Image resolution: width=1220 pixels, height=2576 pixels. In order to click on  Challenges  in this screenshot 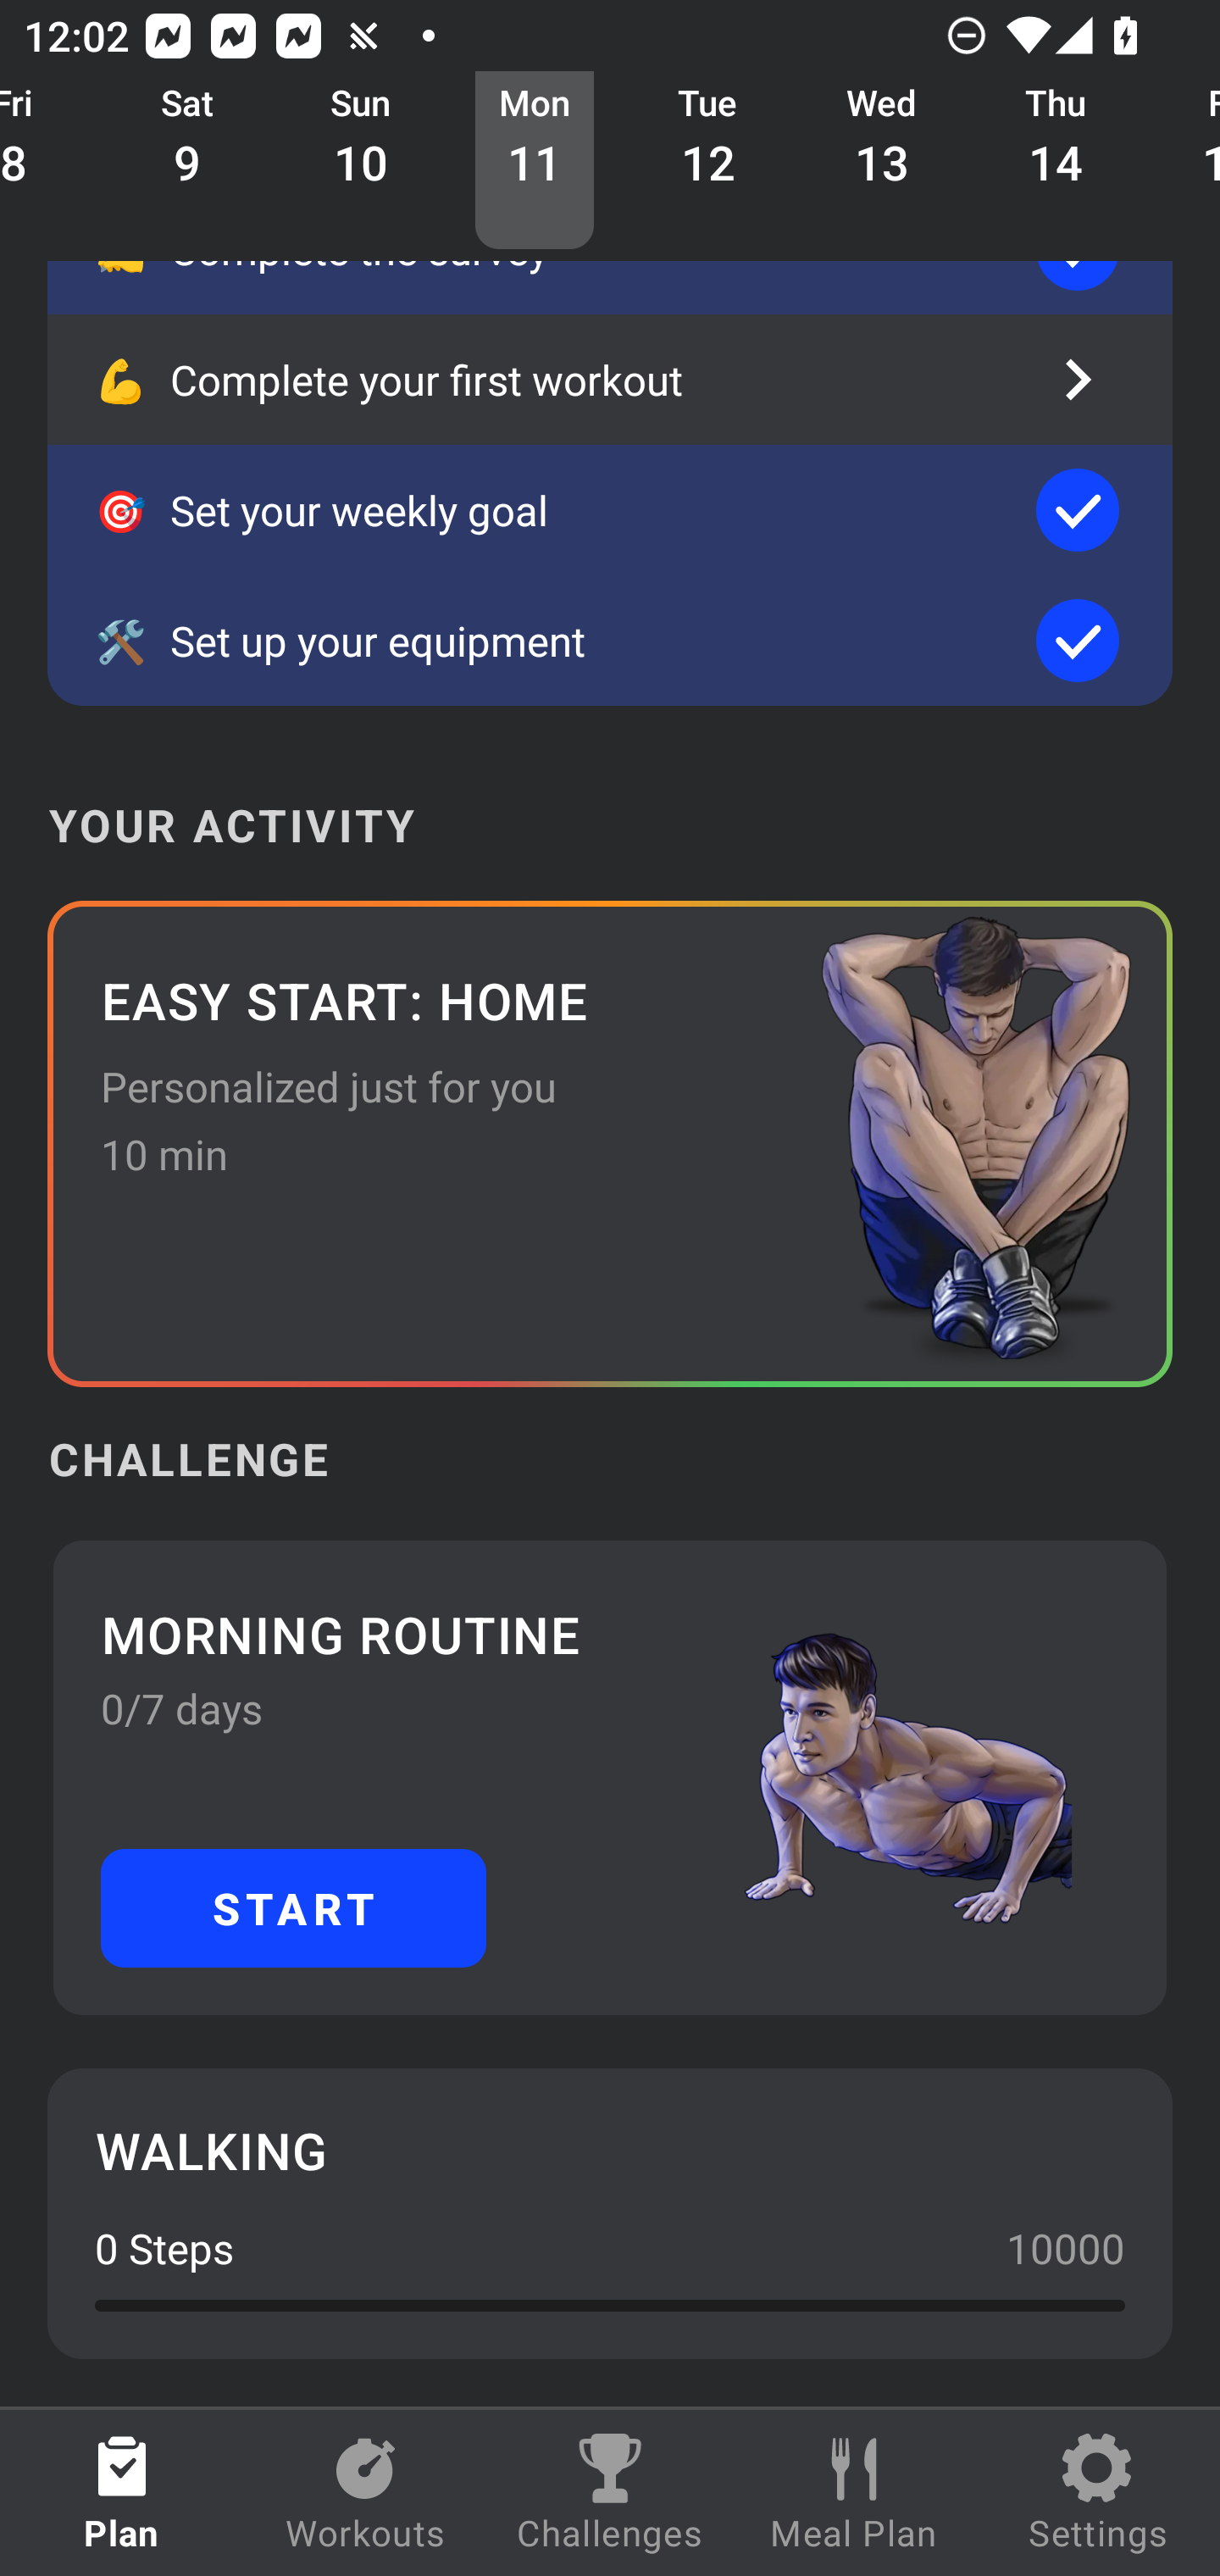, I will do `click(610, 2493)`.